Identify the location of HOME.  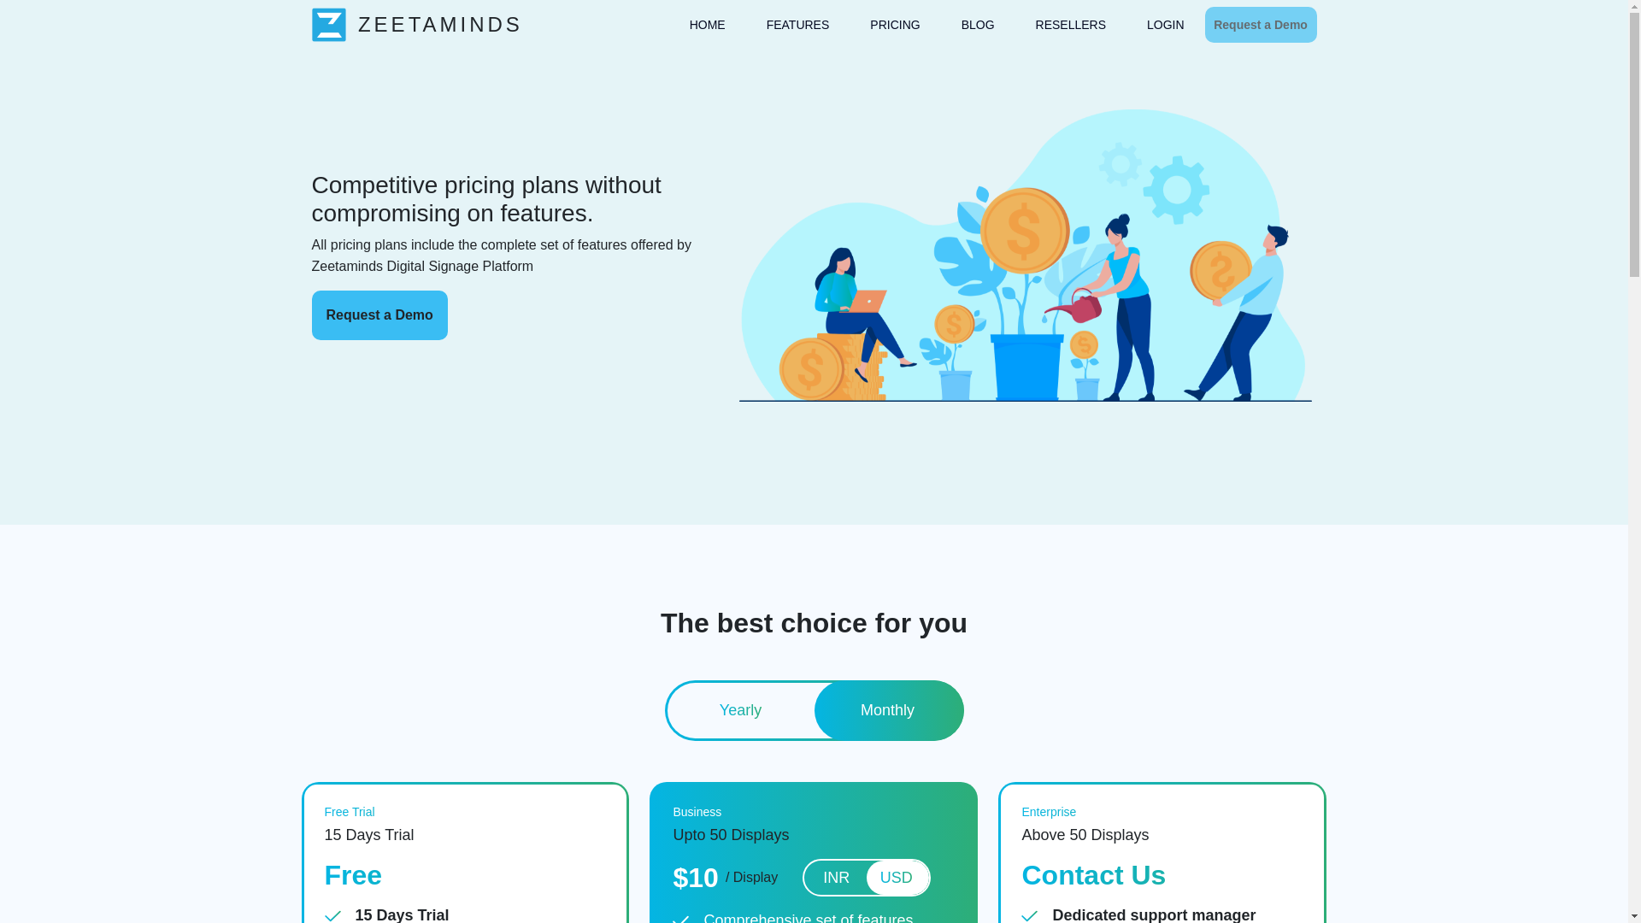
(707, 26).